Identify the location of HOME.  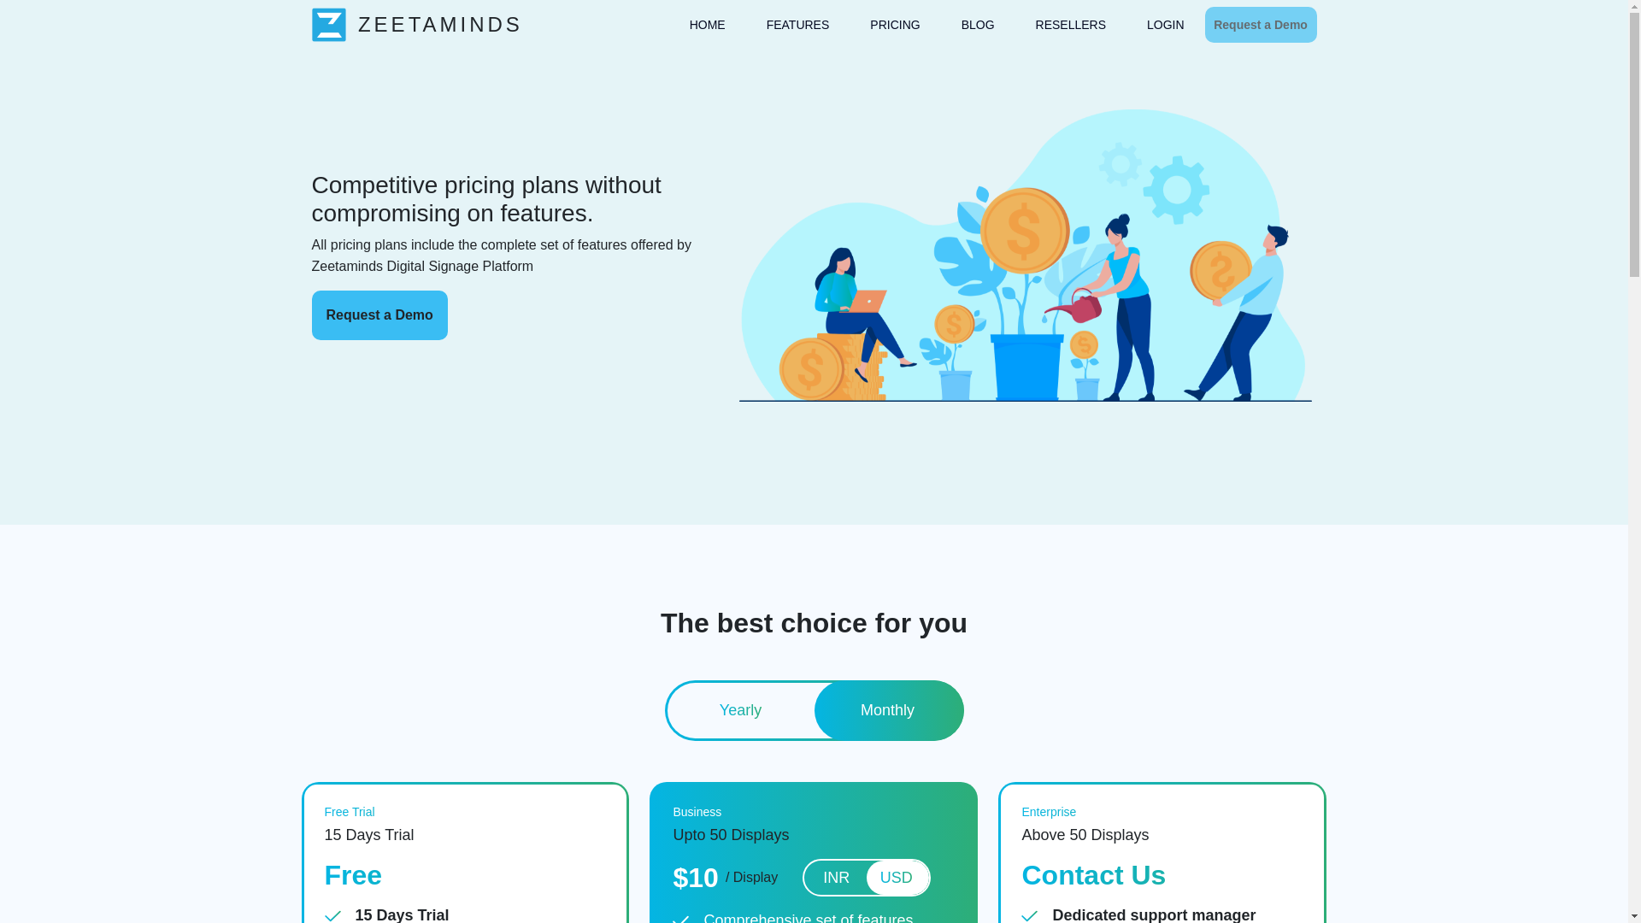
(707, 26).